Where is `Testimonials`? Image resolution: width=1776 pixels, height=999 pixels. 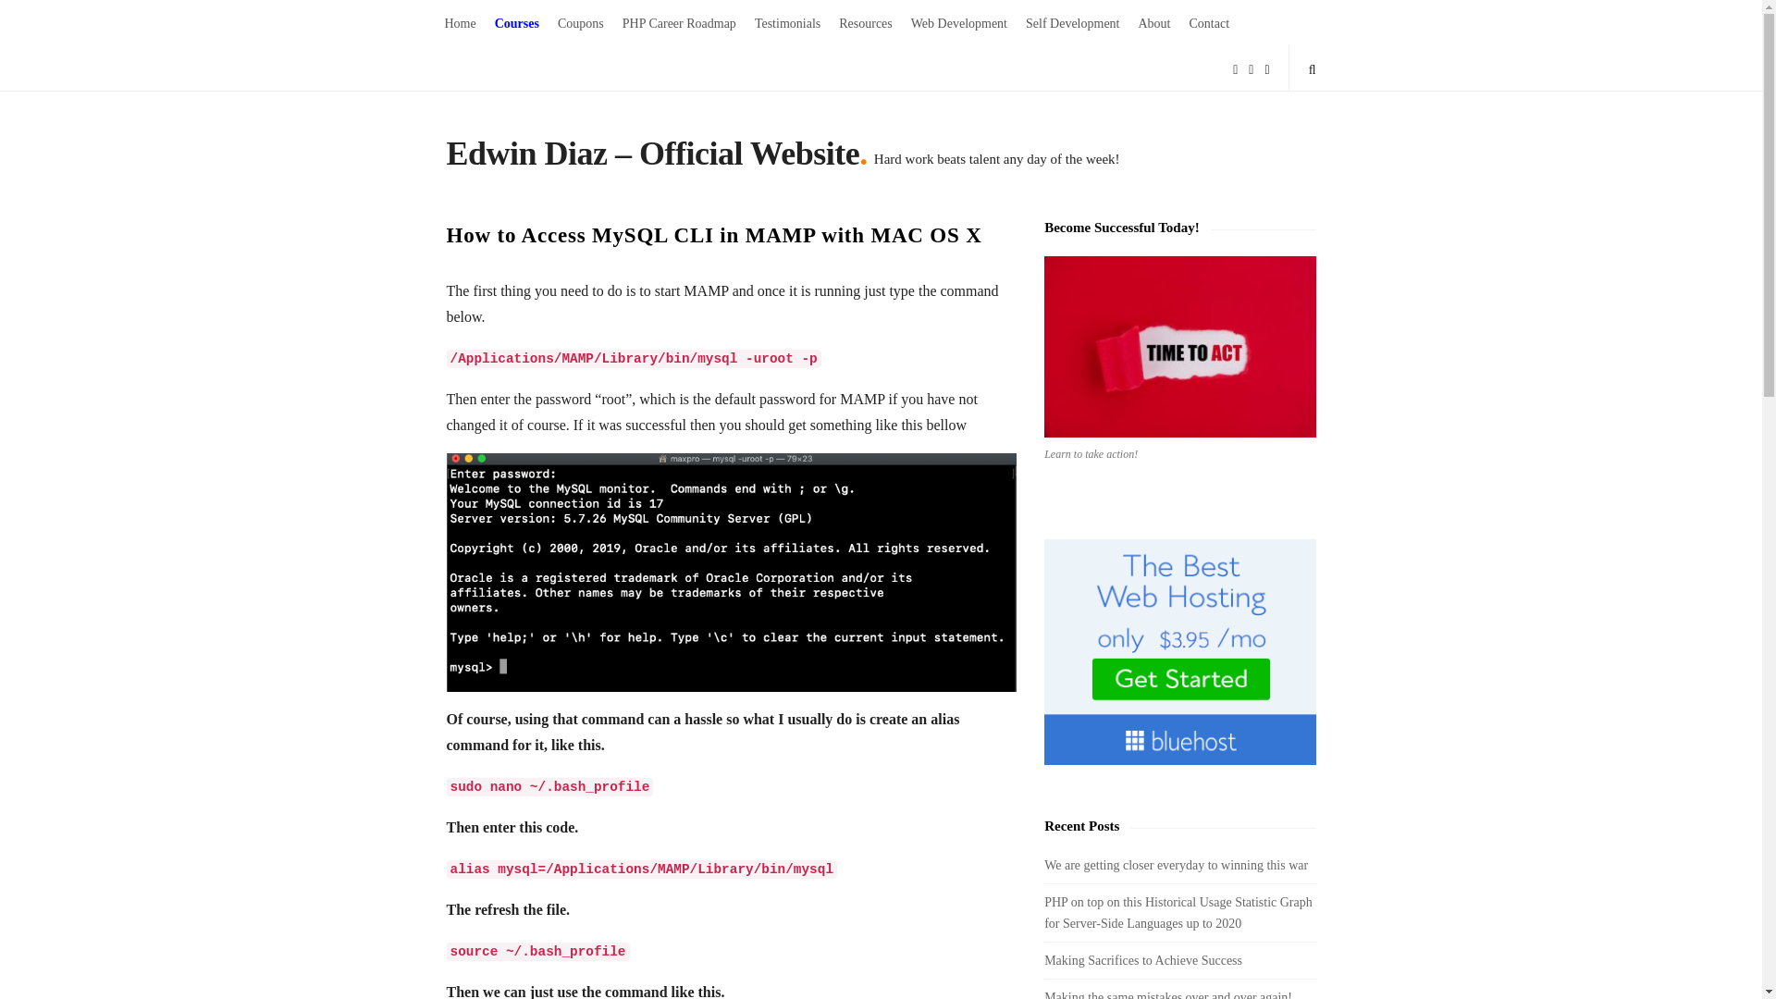
Testimonials is located at coordinates (787, 22).